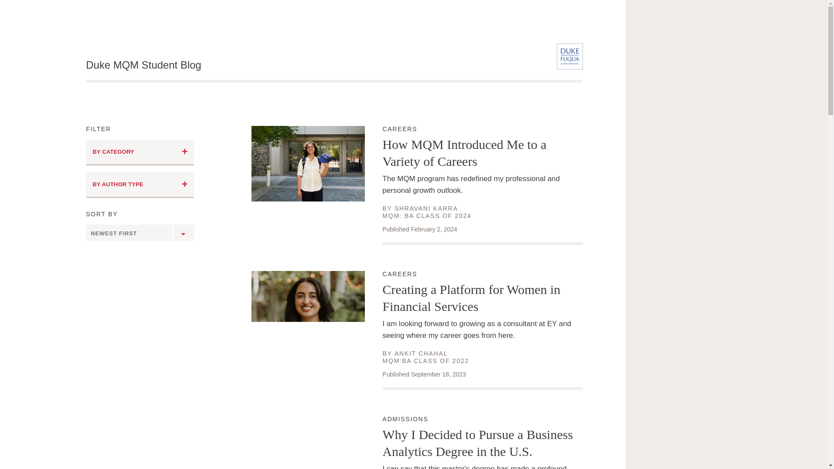 This screenshot has height=469, width=834. Describe the element at coordinates (140, 152) in the screenshot. I see `BY AUTHOR TYPE` at that location.